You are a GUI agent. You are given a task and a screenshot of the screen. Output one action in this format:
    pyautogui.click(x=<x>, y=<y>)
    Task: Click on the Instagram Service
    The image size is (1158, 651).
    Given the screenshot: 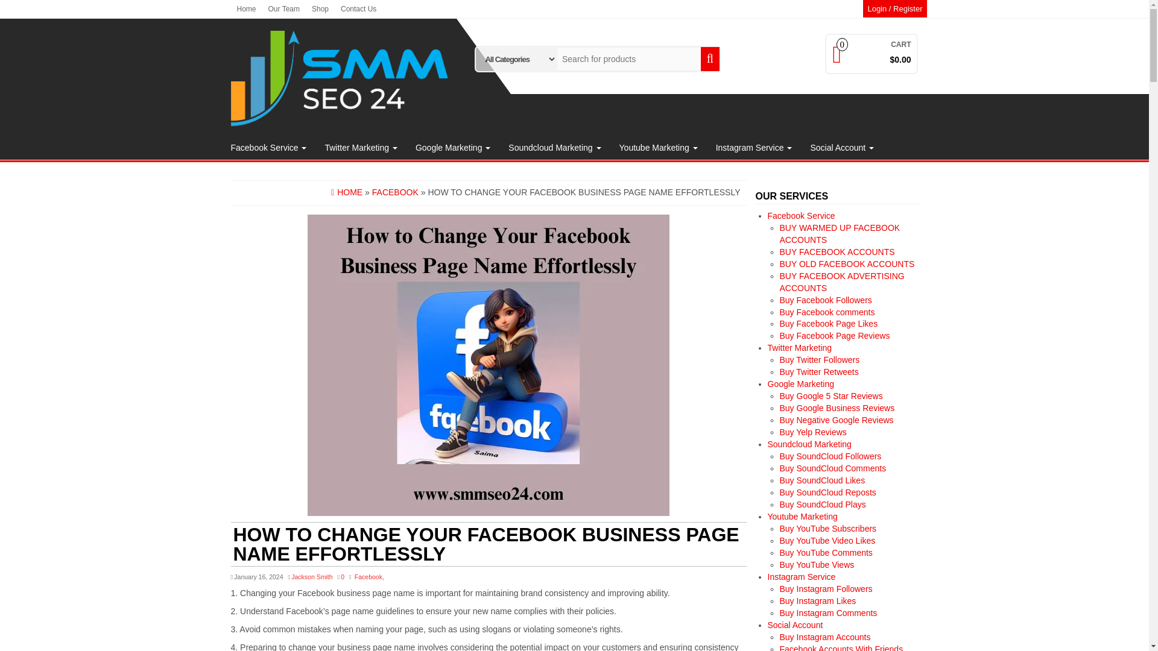 What is the action you would take?
    pyautogui.click(x=754, y=147)
    